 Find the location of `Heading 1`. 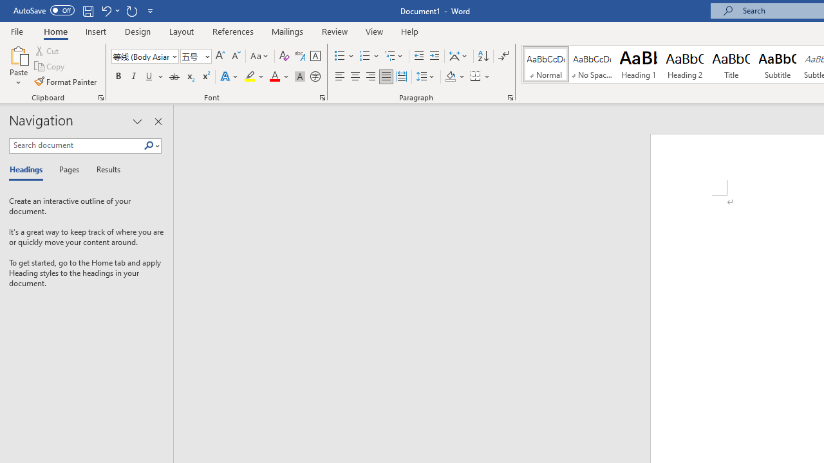

Heading 1 is located at coordinates (639, 64).